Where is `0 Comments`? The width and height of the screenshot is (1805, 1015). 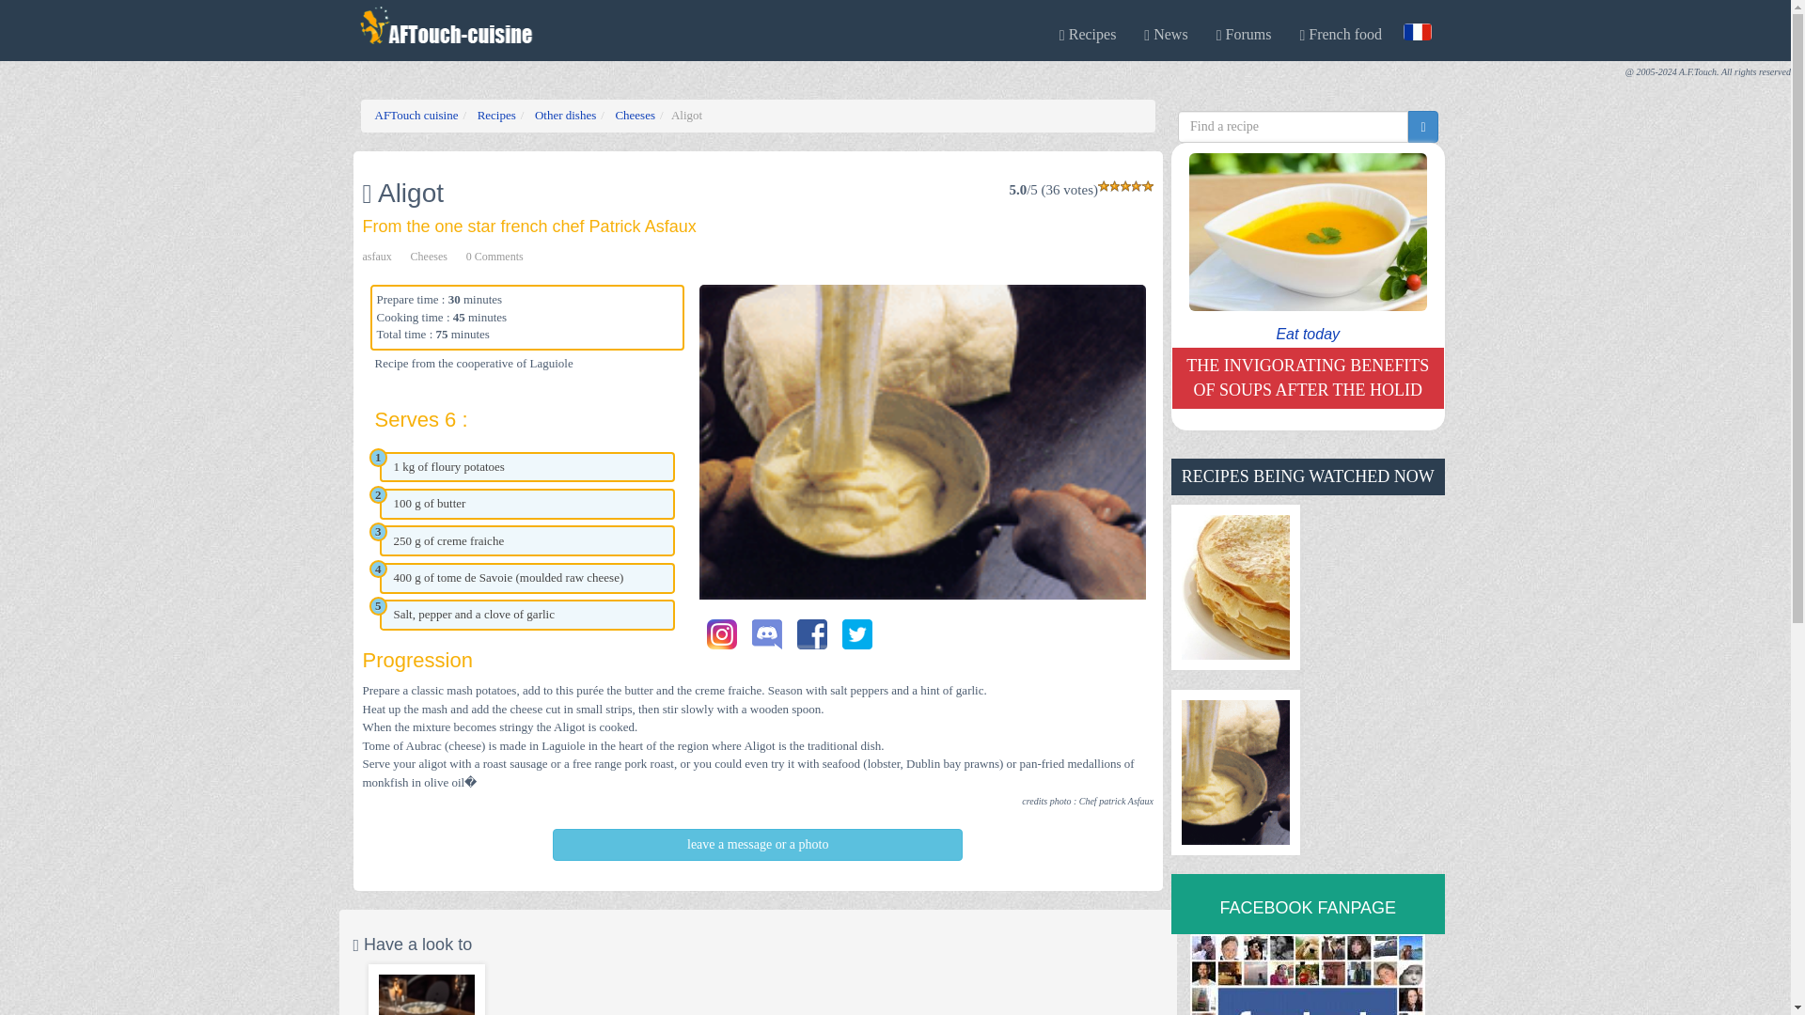
0 Comments is located at coordinates (494, 256).